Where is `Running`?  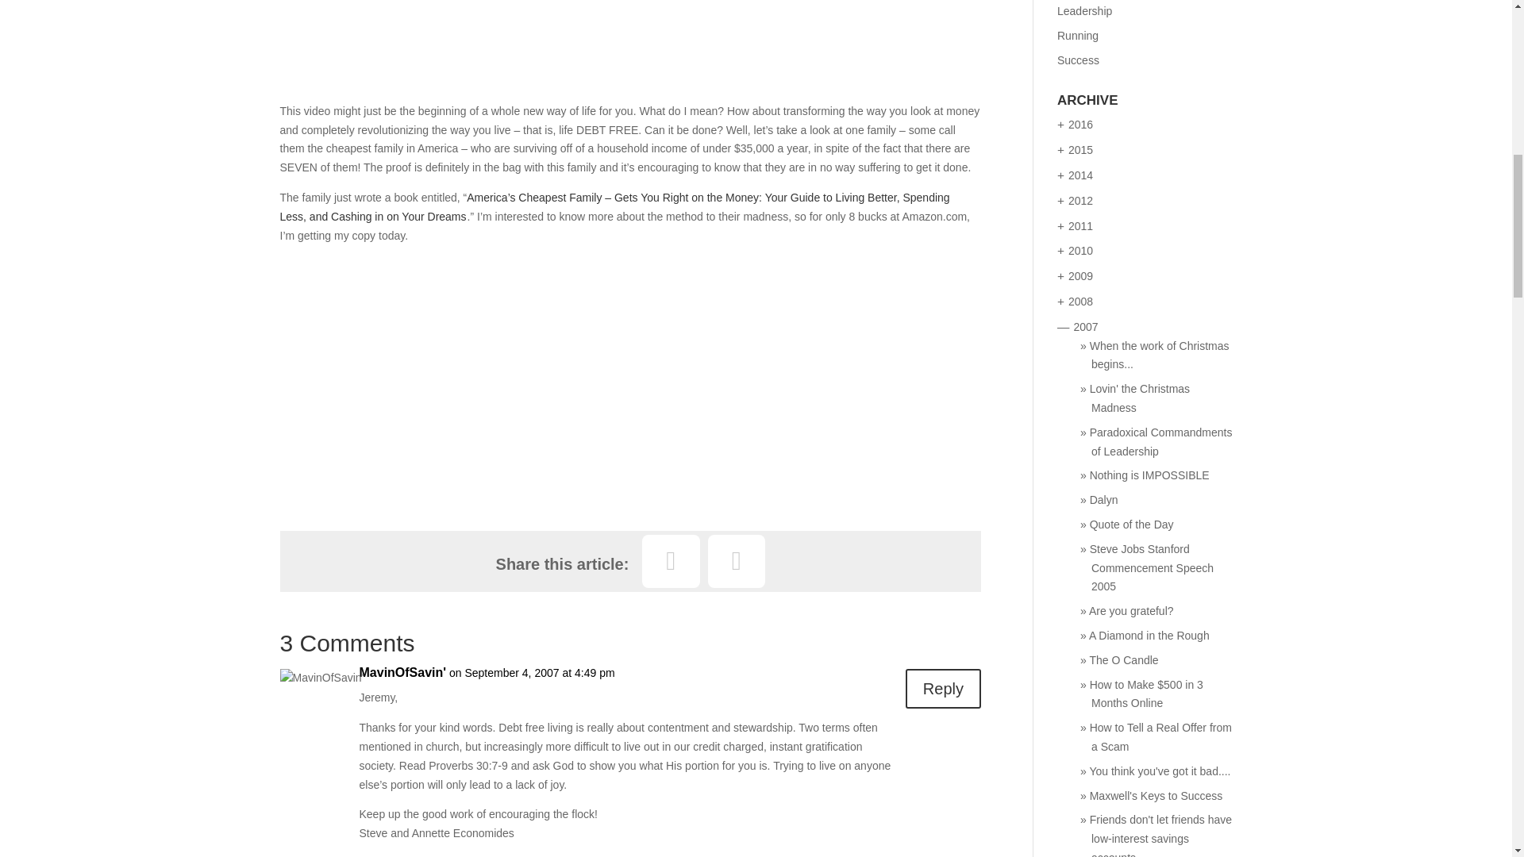
Running is located at coordinates (1078, 35).